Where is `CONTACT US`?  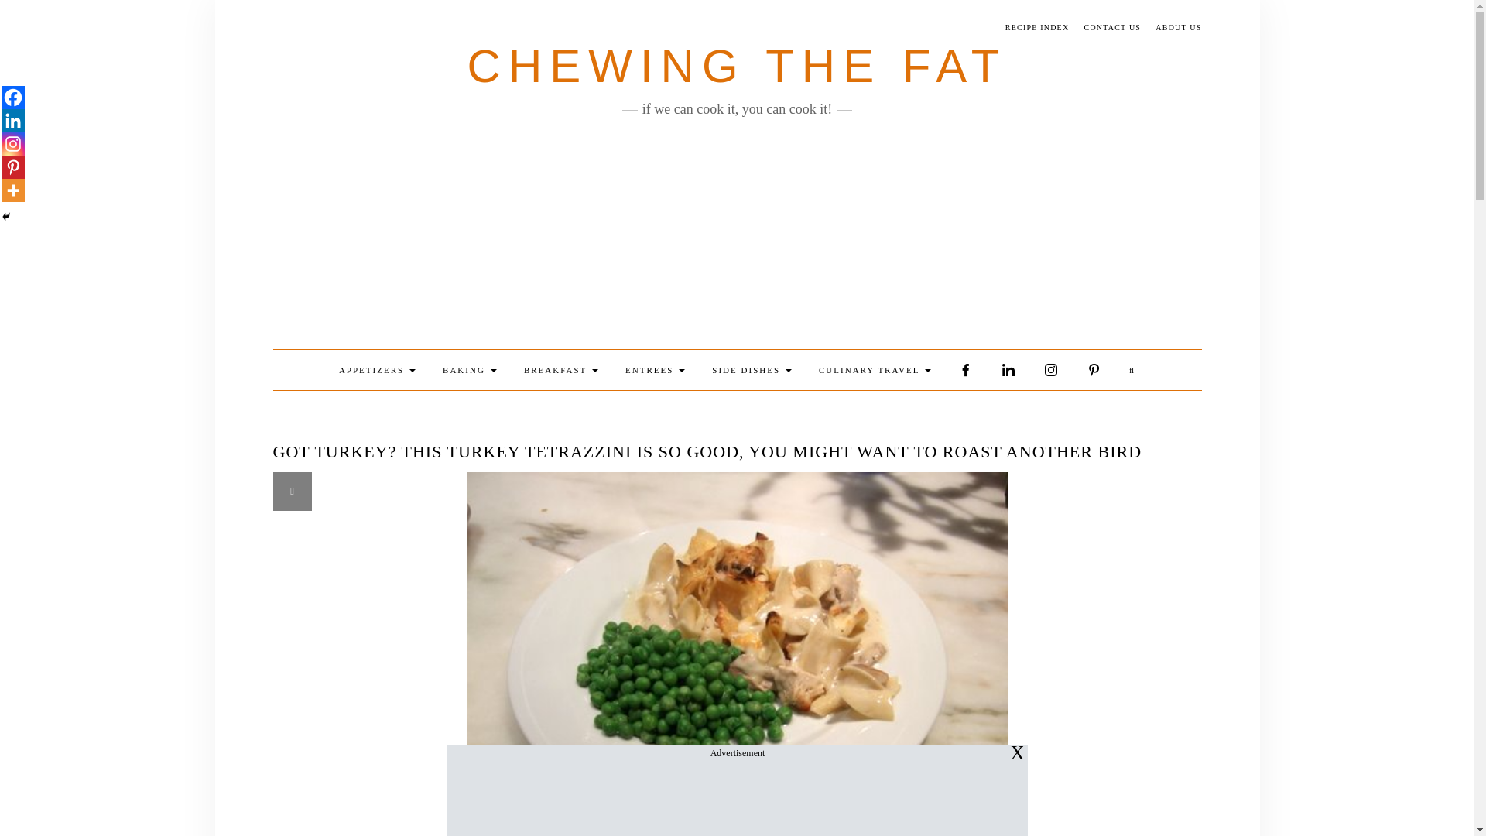 CONTACT US is located at coordinates (1113, 28).